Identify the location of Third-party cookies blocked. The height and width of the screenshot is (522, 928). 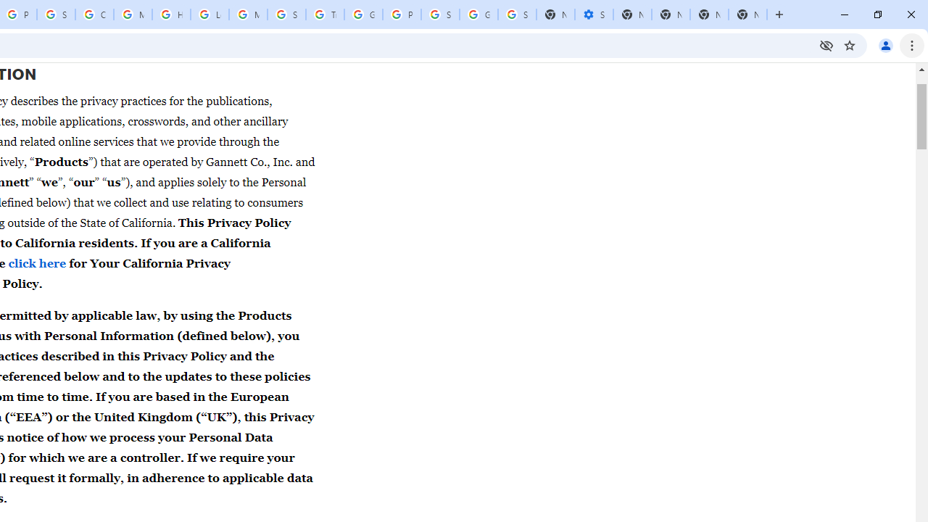
(826, 45).